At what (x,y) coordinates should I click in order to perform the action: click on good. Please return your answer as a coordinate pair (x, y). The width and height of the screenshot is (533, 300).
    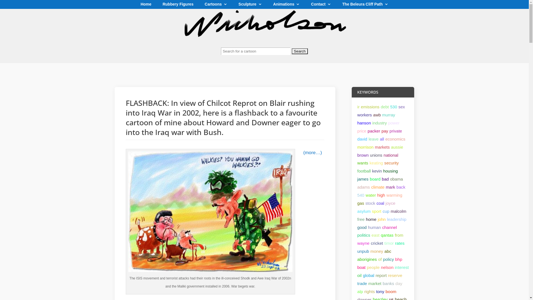
    Looking at the image, I should click on (362, 227).